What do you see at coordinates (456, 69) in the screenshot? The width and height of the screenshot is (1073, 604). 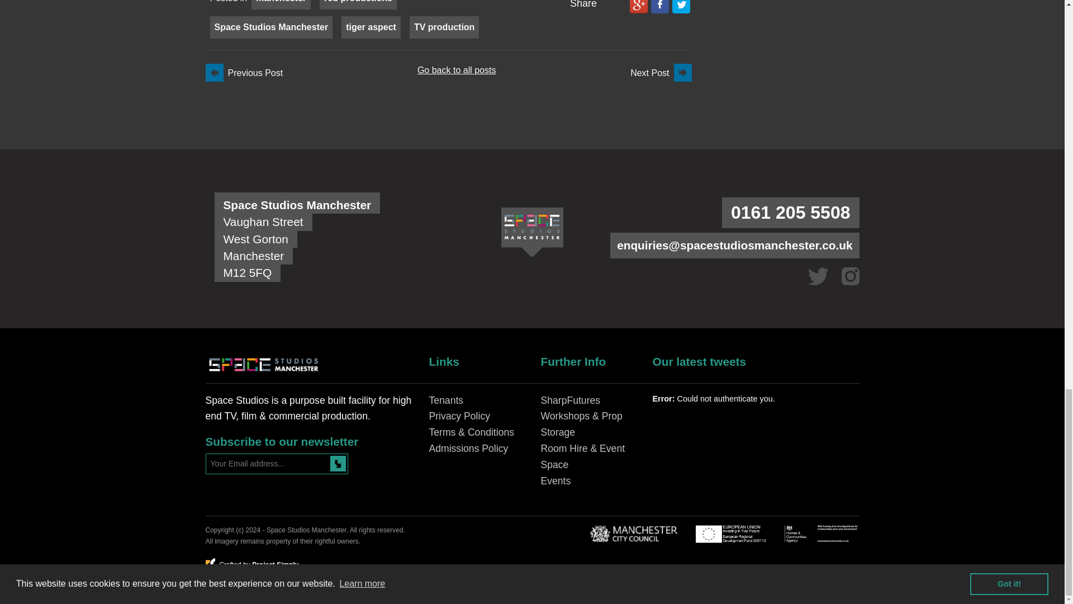 I see `Go back to all posts` at bounding box center [456, 69].